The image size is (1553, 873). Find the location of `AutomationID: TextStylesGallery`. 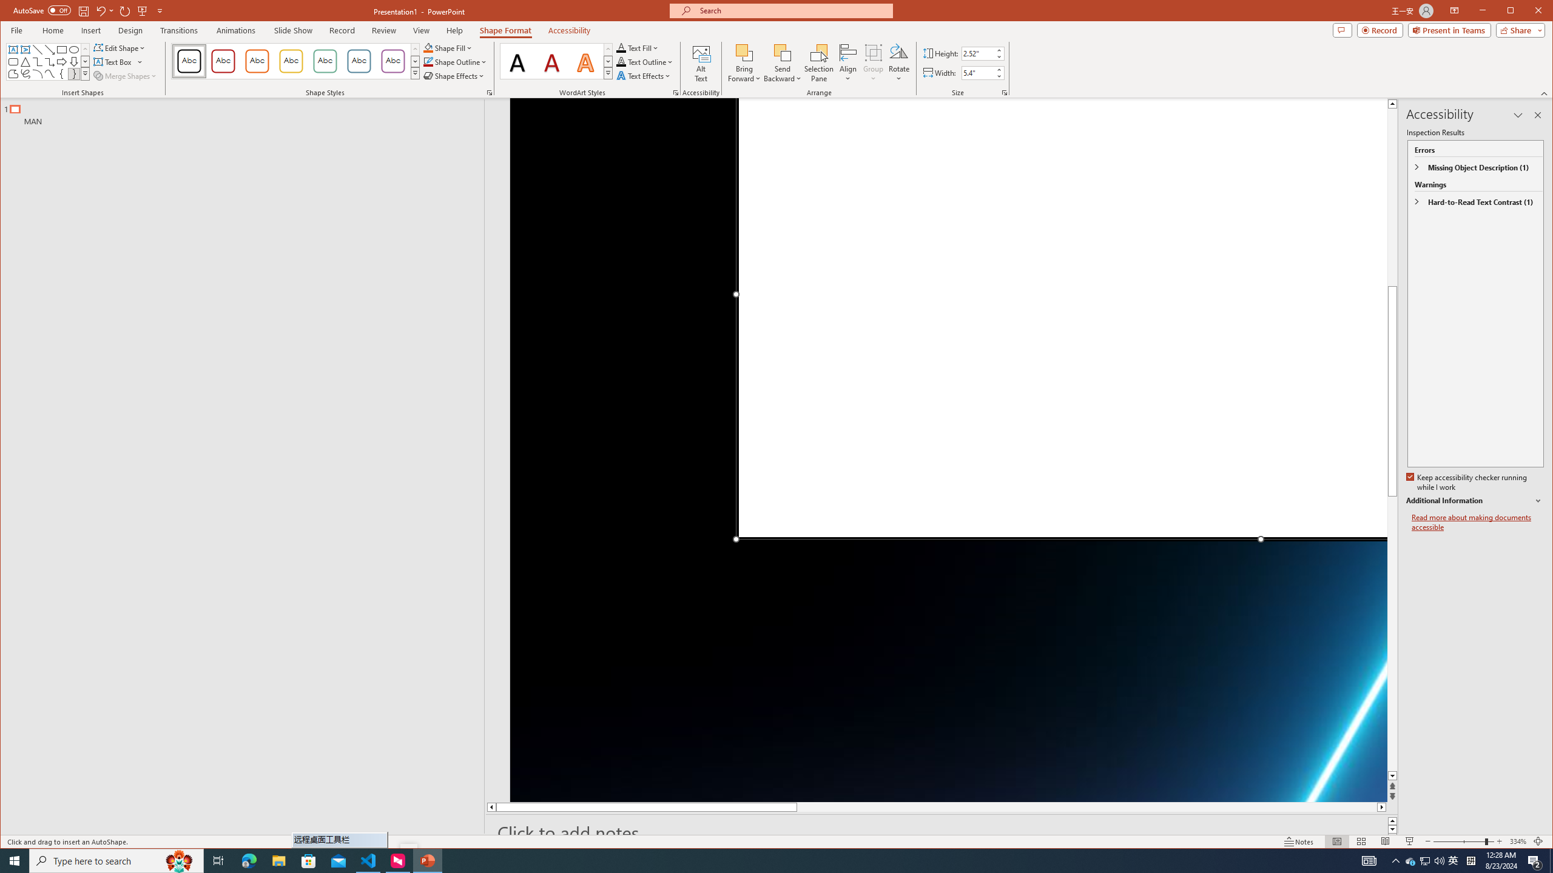

AutomationID: TextStylesGallery is located at coordinates (556, 61).